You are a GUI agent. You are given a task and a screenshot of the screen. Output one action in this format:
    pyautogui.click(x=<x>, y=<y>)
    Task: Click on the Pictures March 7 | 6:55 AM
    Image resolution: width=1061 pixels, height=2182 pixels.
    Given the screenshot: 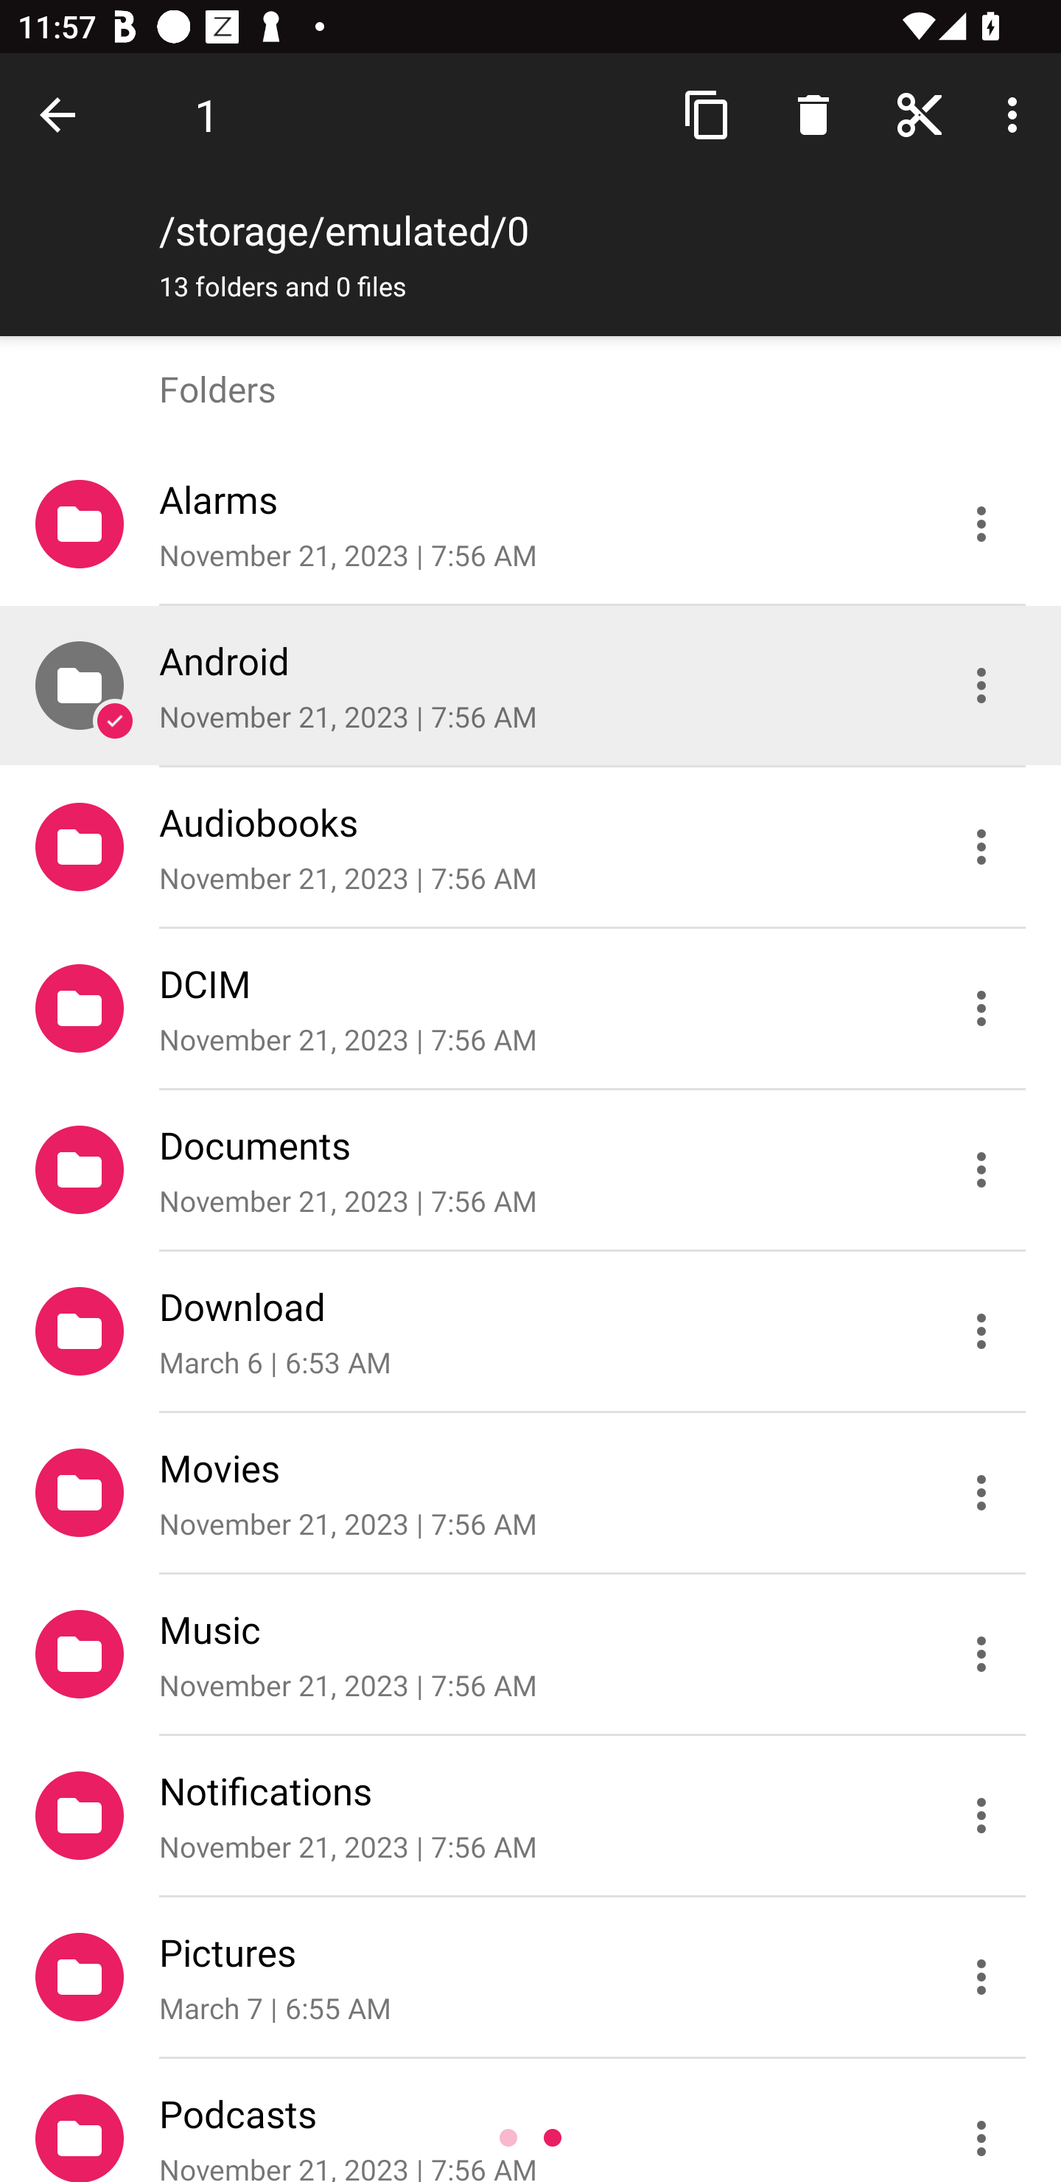 What is the action you would take?
    pyautogui.click(x=530, y=1978)
    